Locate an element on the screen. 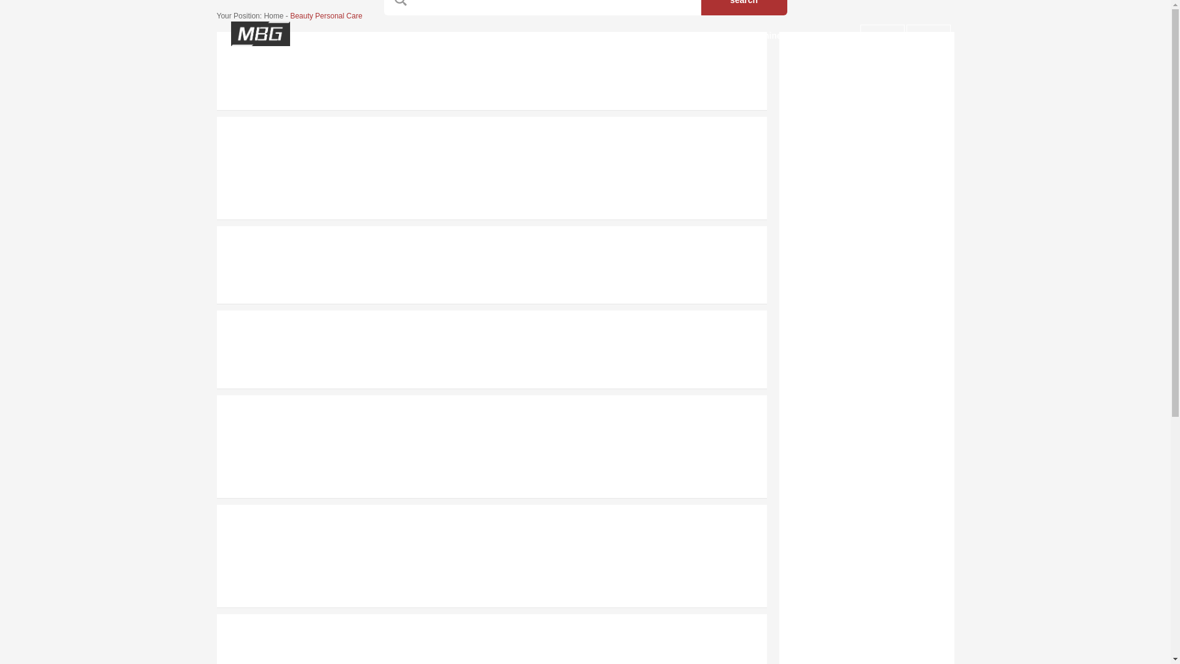 The width and height of the screenshot is (1180, 664). search is located at coordinates (744, 7).